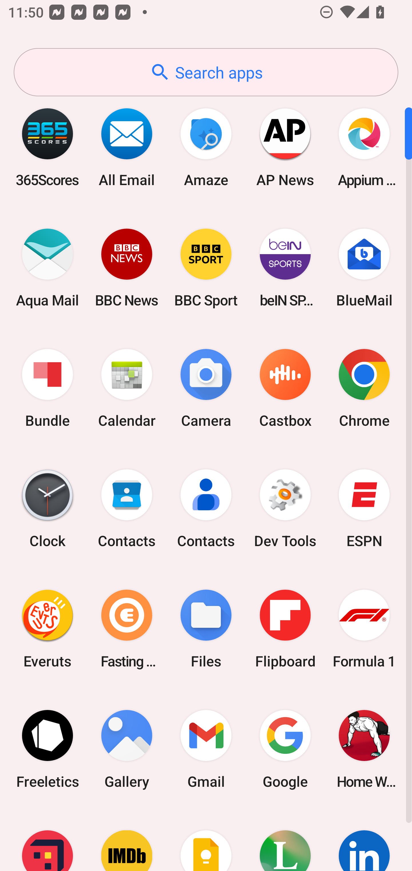 This screenshot has width=412, height=871. Describe the element at coordinates (47, 629) in the screenshot. I see `Everuts` at that location.